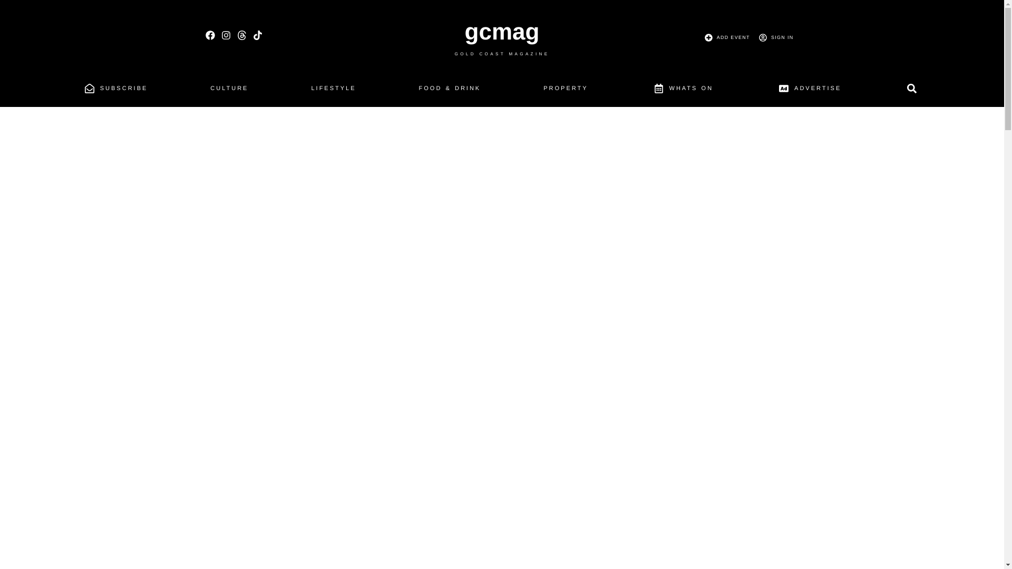 Image resolution: width=1012 pixels, height=569 pixels. I want to click on LIFESTYLE, so click(333, 91).